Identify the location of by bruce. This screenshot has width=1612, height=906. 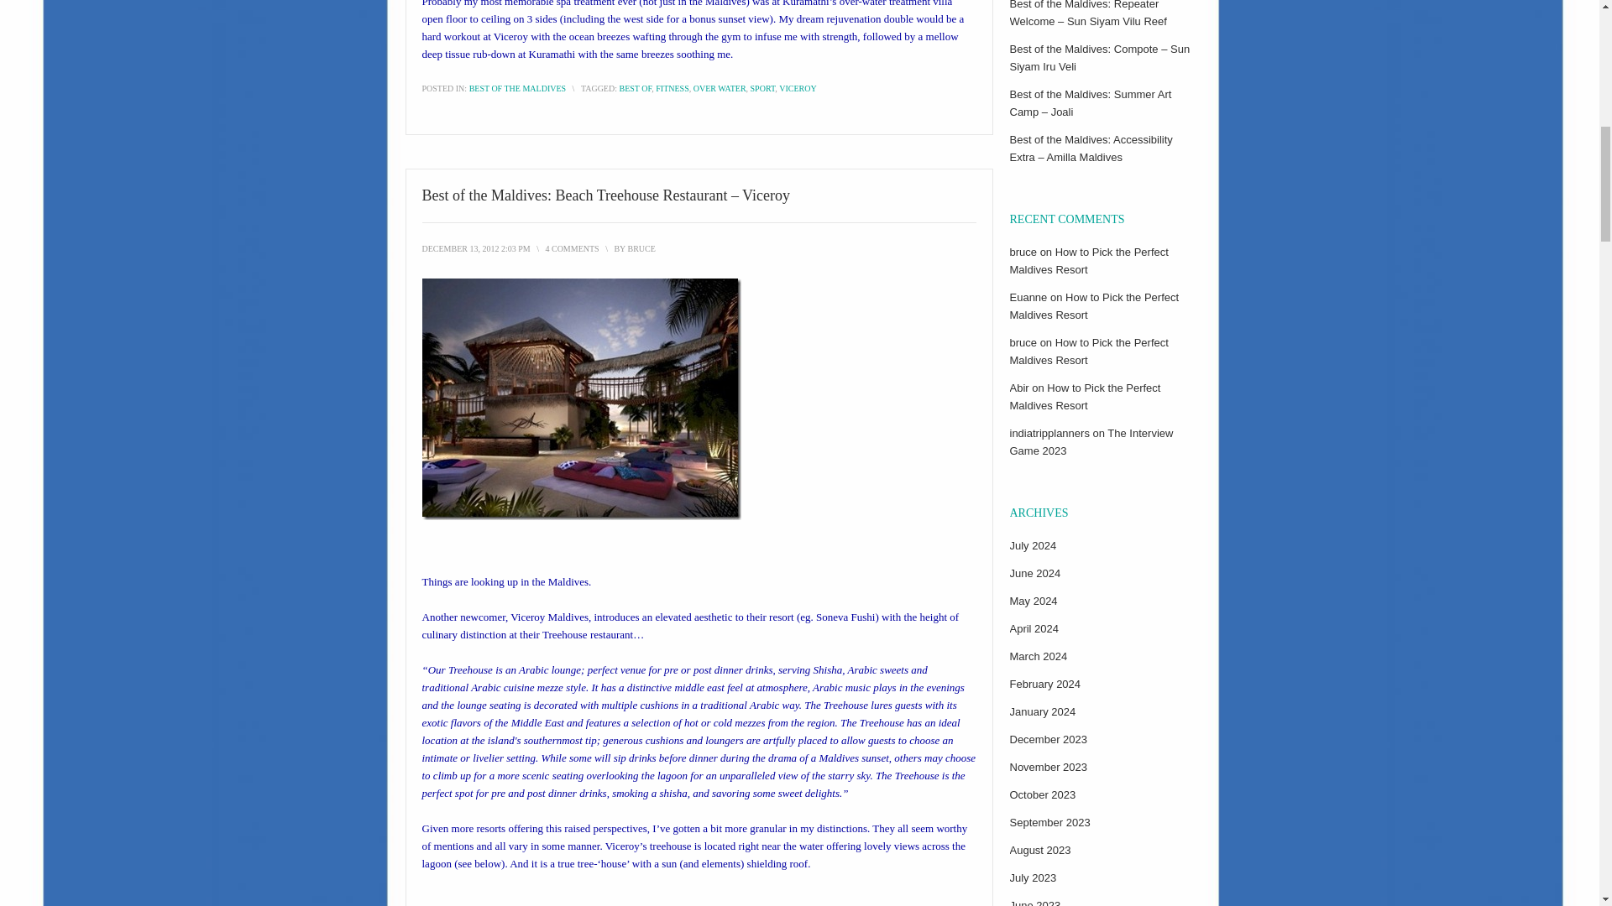
(640, 248).